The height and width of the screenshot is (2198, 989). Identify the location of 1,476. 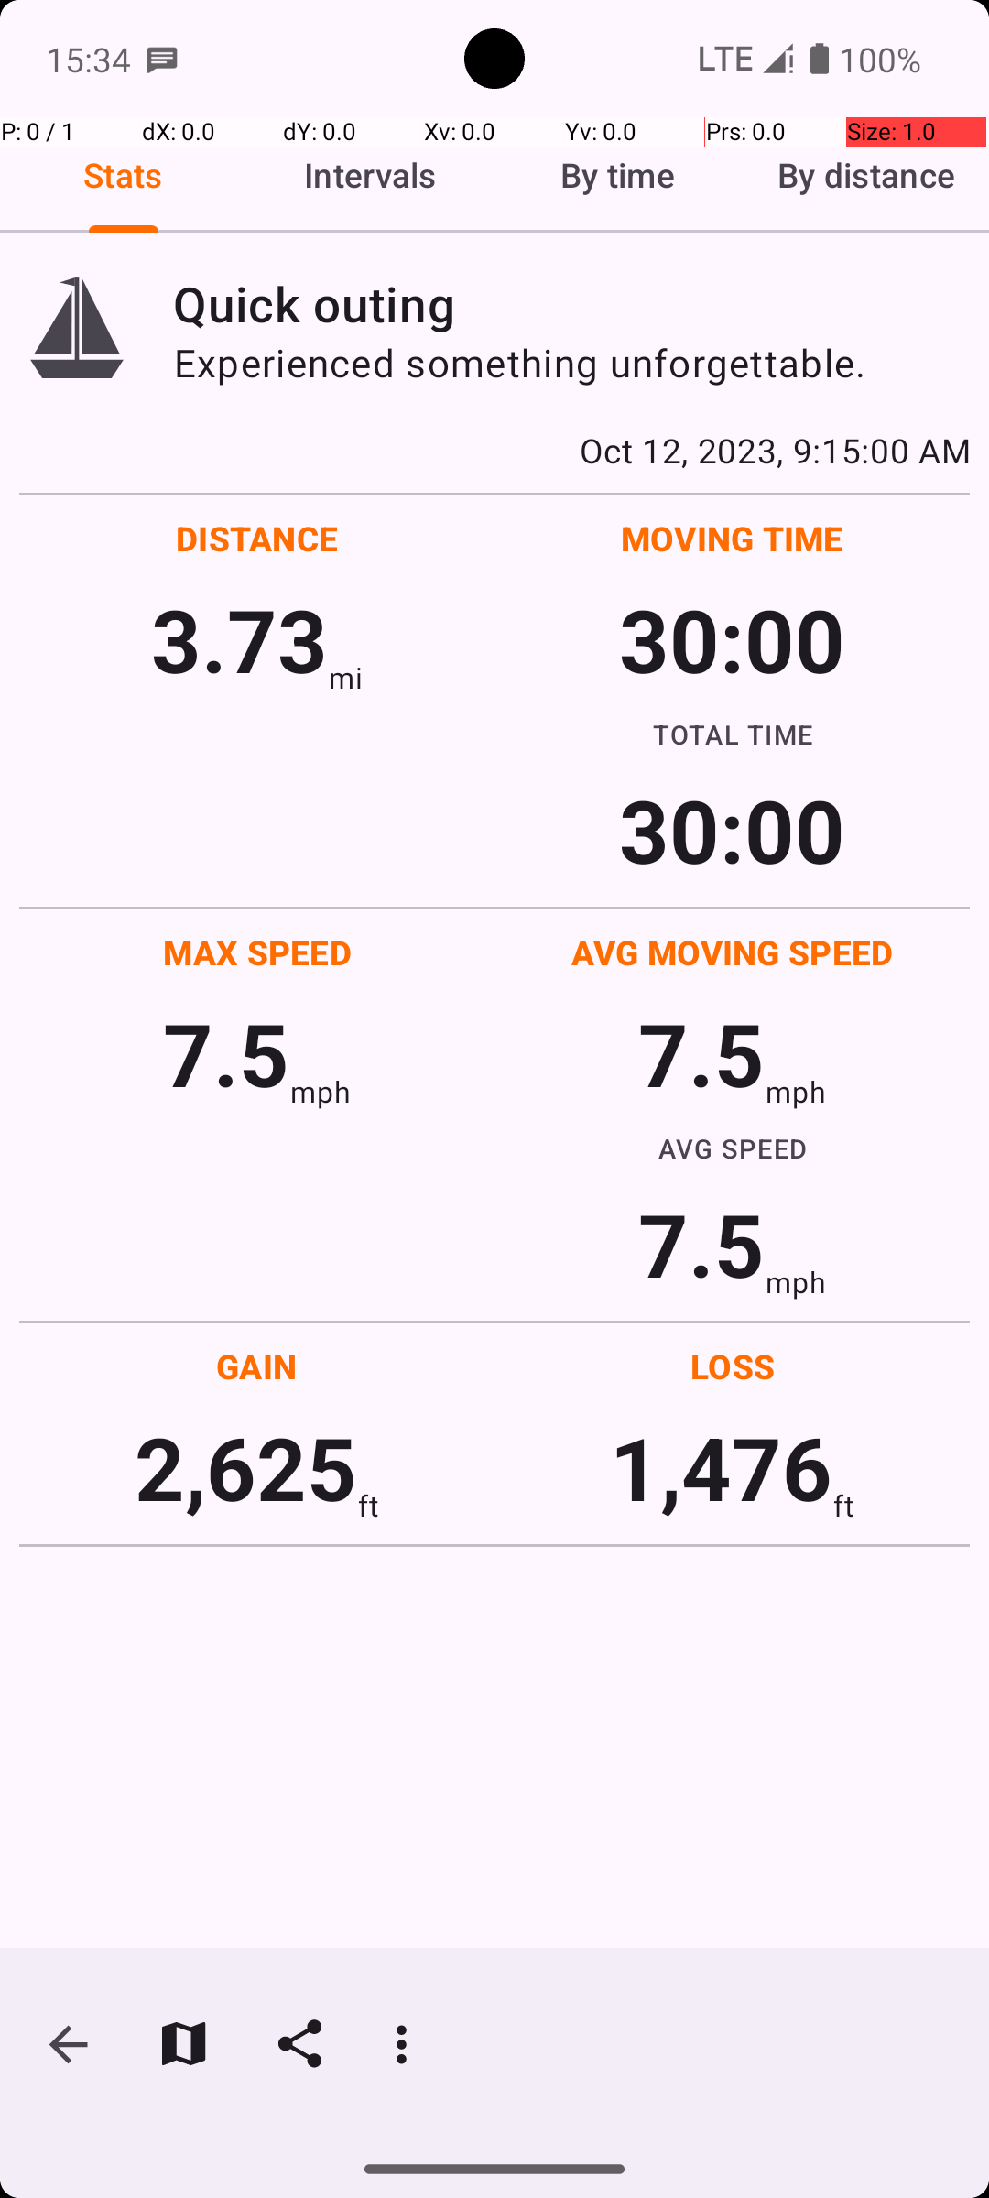
(722, 1467).